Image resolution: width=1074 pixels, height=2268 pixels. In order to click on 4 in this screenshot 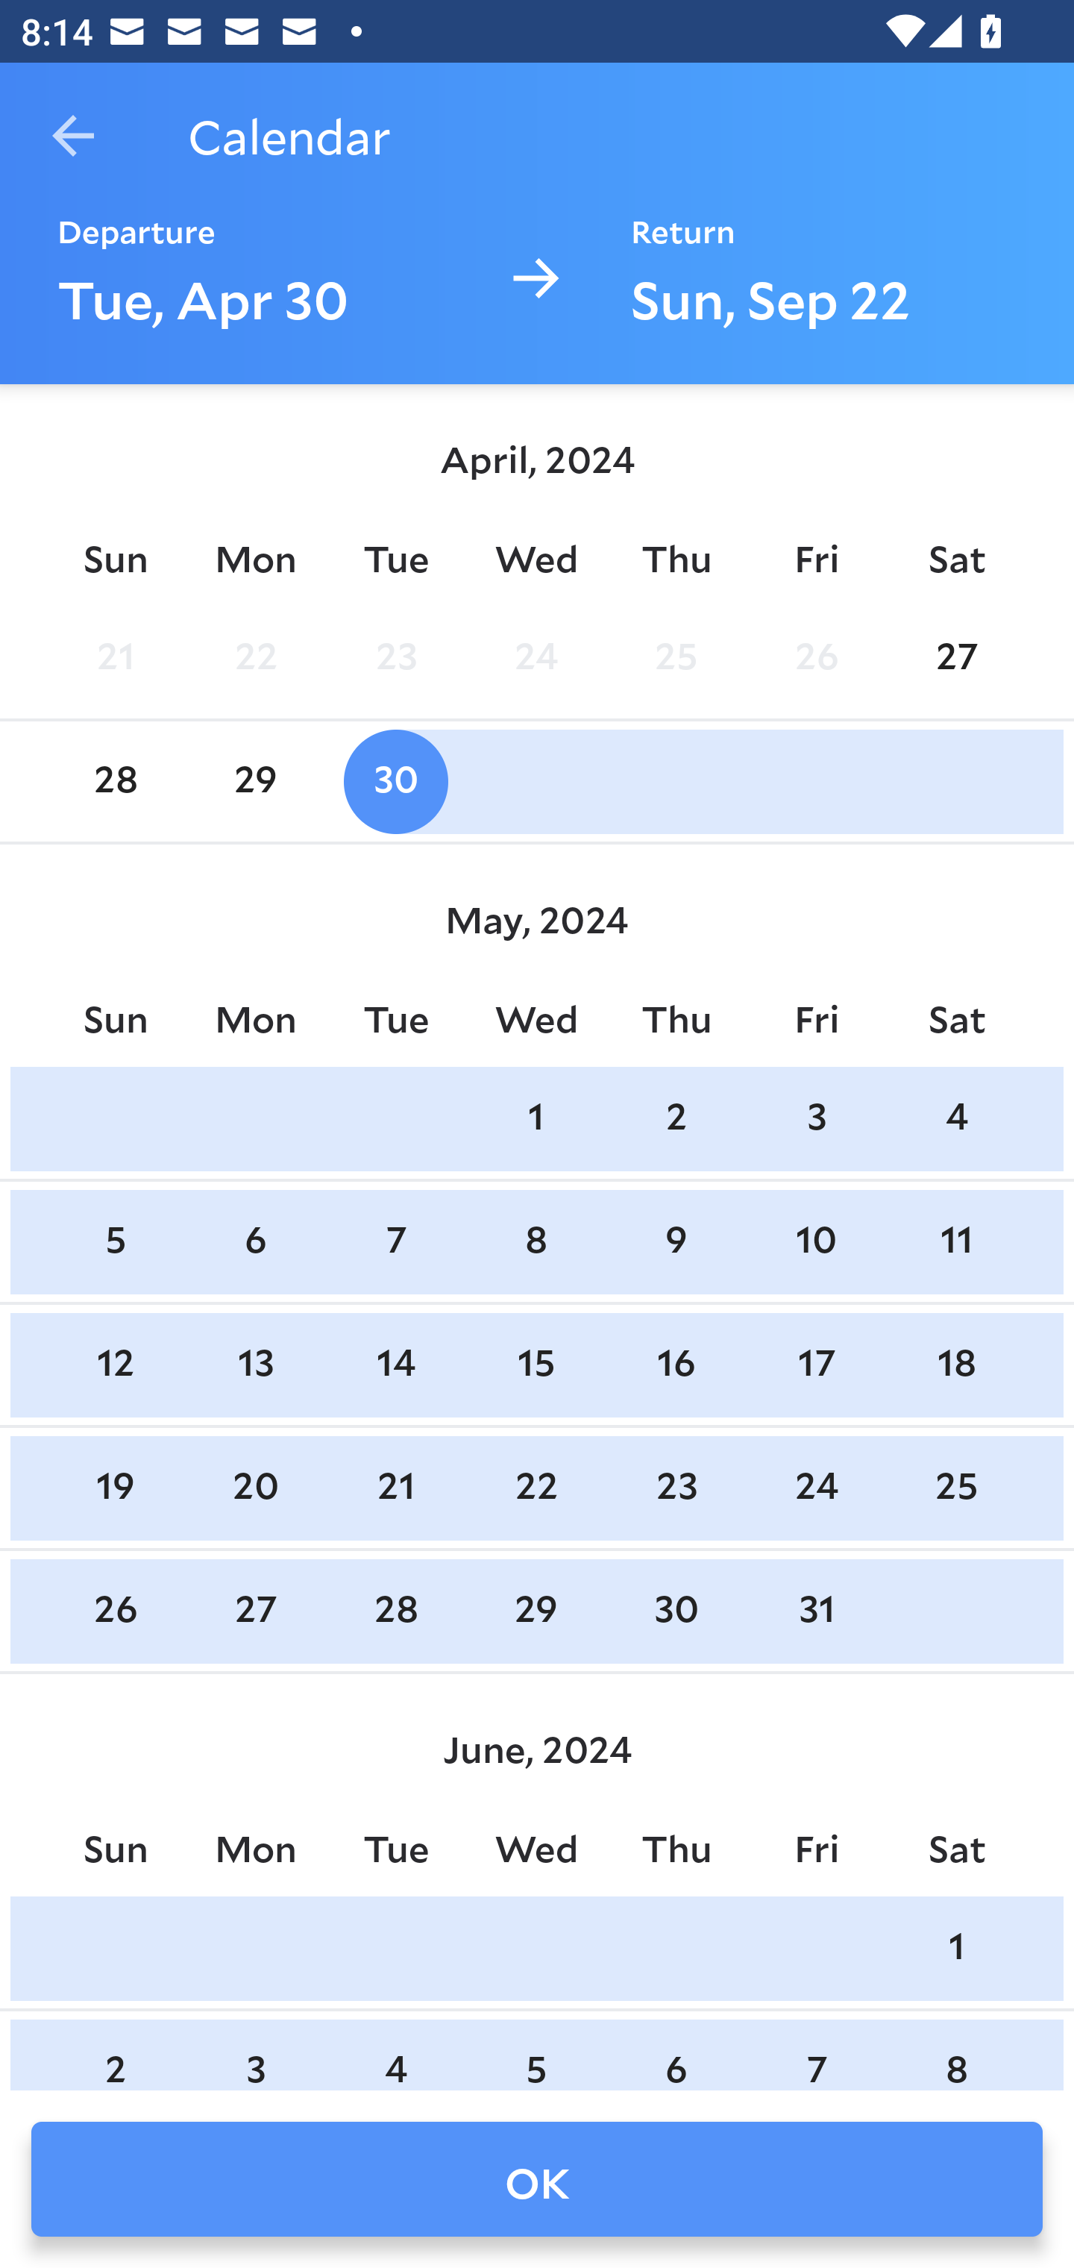, I will do `click(956, 1118)`.